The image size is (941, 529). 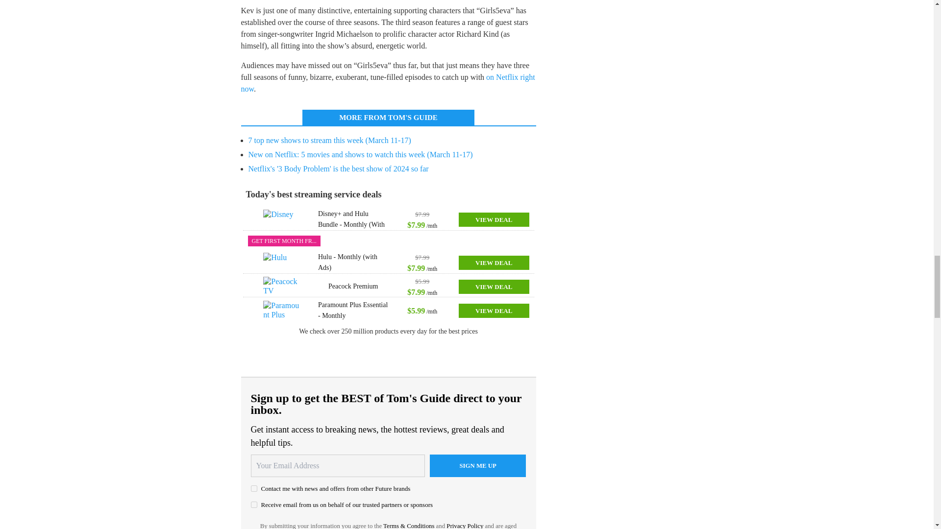 I want to click on Hulu, so click(x=282, y=263).